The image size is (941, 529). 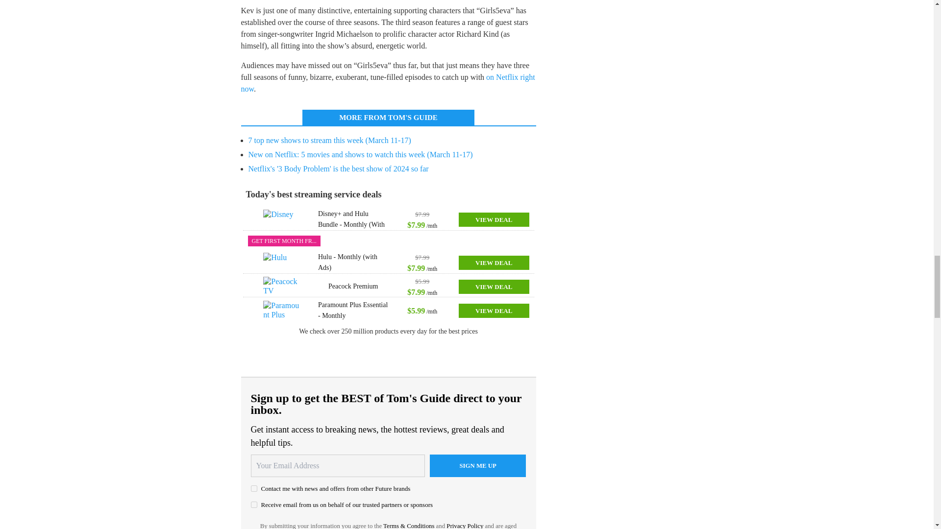 I want to click on Hulu, so click(x=282, y=263).